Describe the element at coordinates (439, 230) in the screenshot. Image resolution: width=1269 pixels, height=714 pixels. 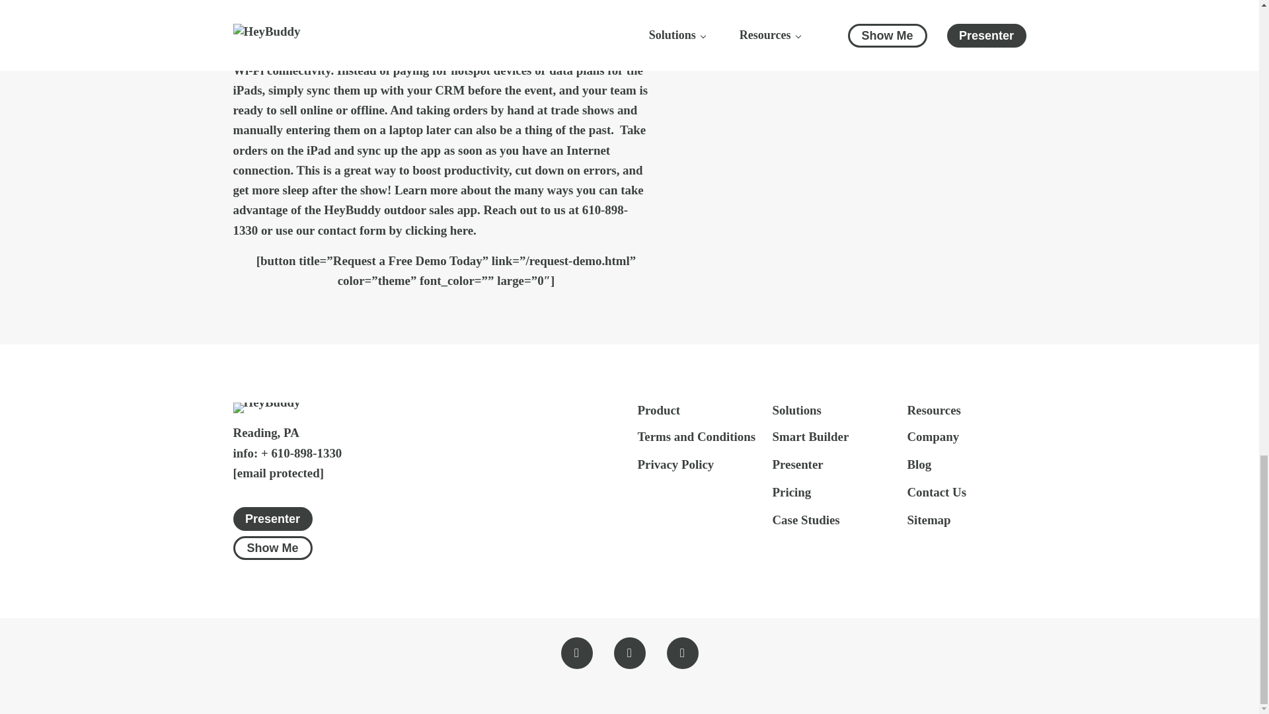
I see `clicking here` at that location.